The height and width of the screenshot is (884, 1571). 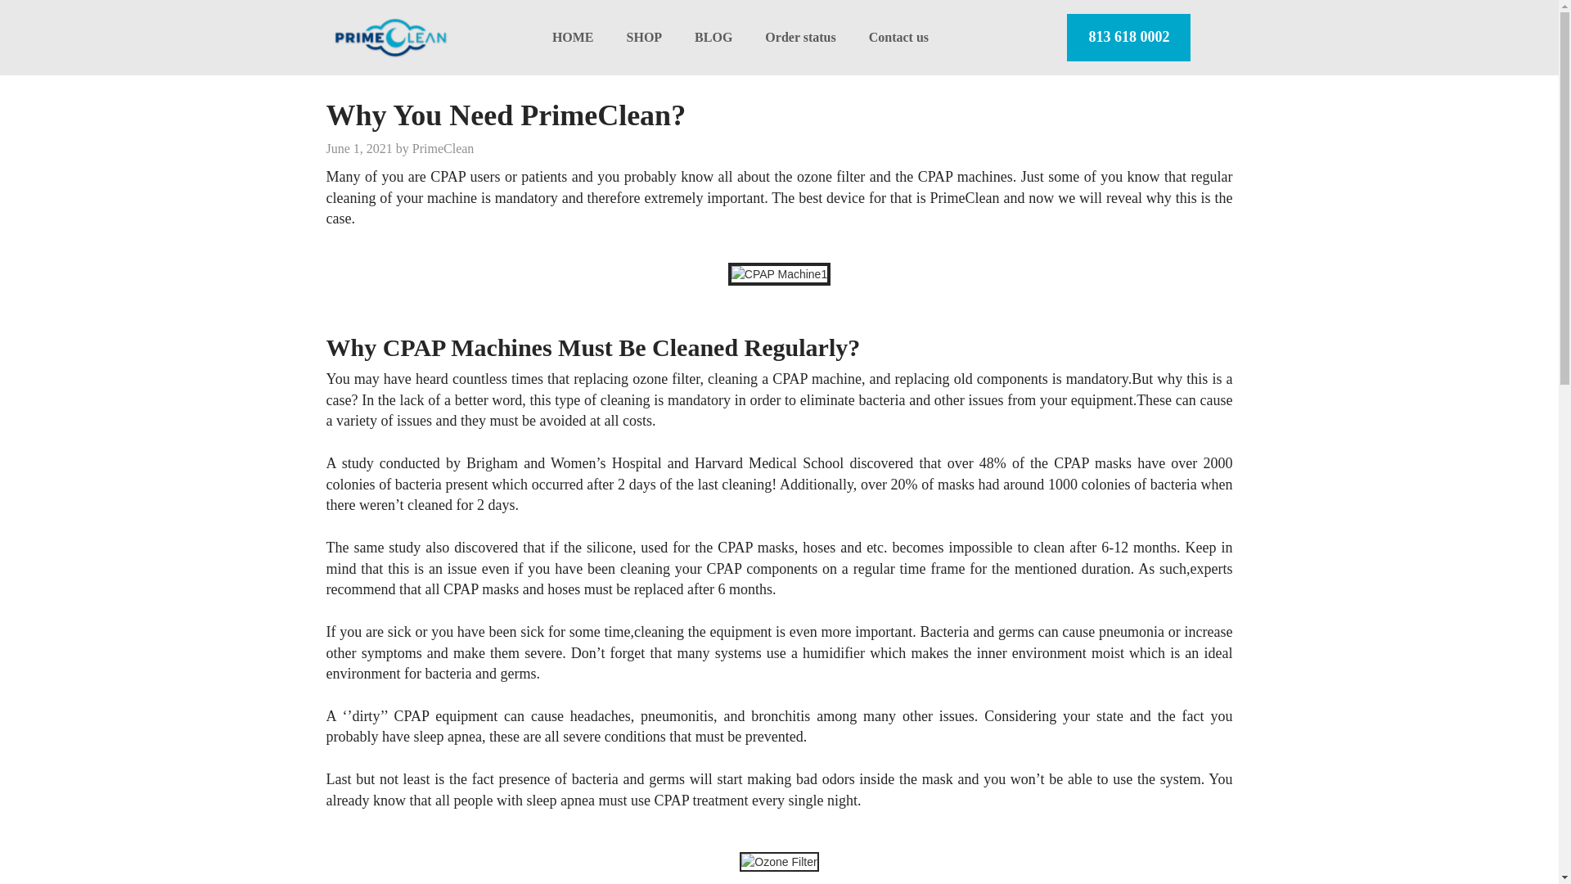 What do you see at coordinates (1128, 38) in the screenshot?
I see `813 618 0002` at bounding box center [1128, 38].